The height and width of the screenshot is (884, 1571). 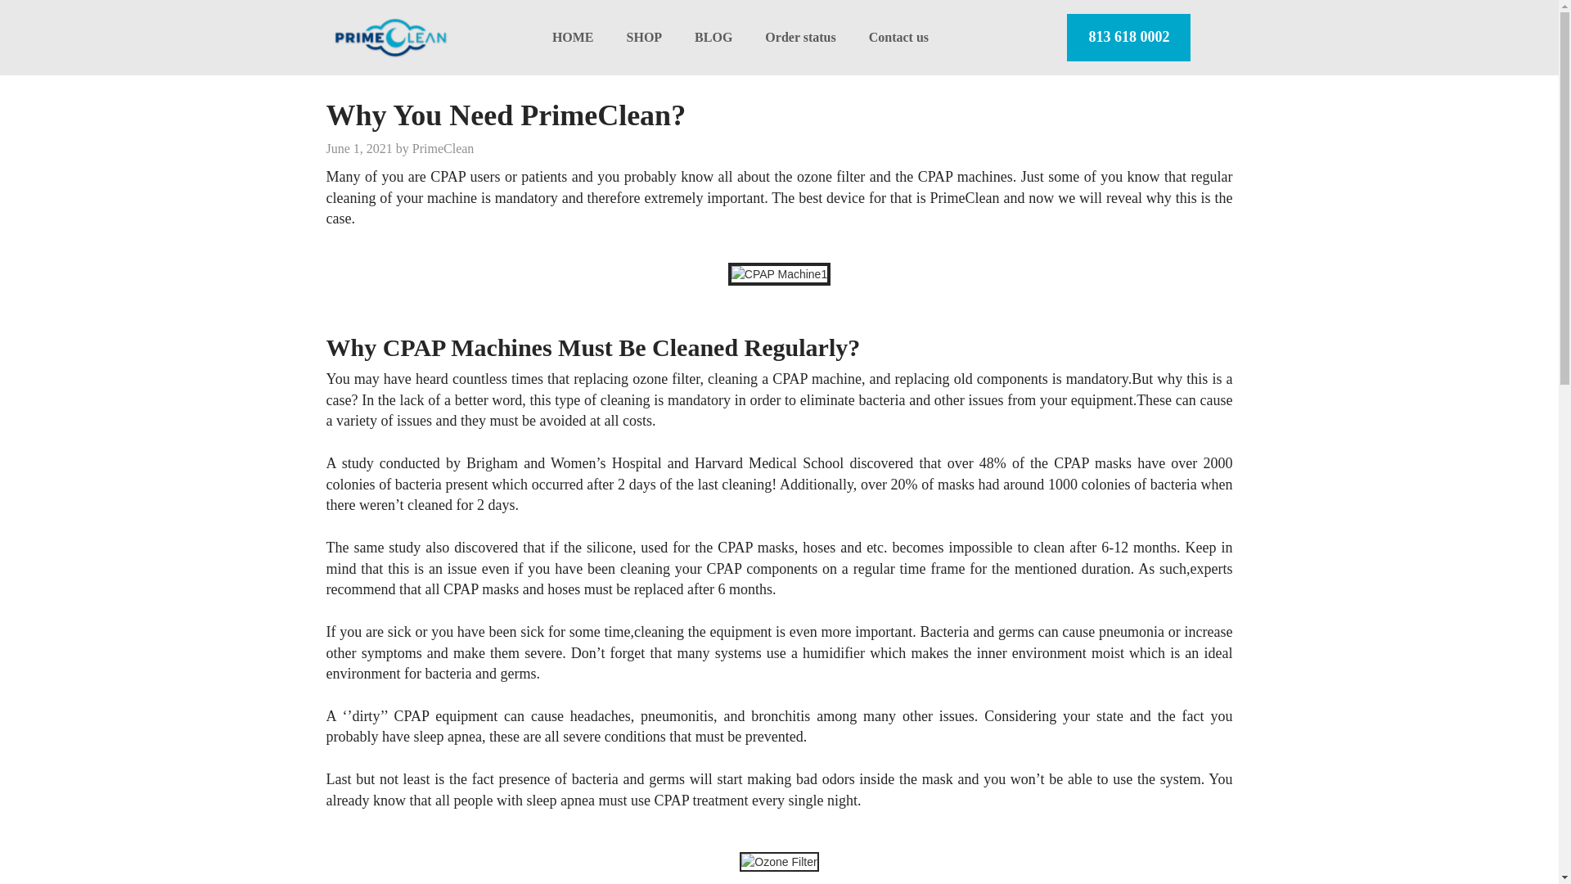 What do you see at coordinates (1128, 38) in the screenshot?
I see `813 618 0002` at bounding box center [1128, 38].